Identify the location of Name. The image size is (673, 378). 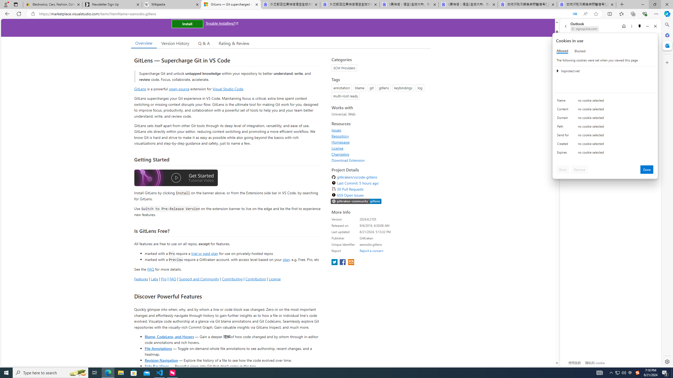
(564, 102).